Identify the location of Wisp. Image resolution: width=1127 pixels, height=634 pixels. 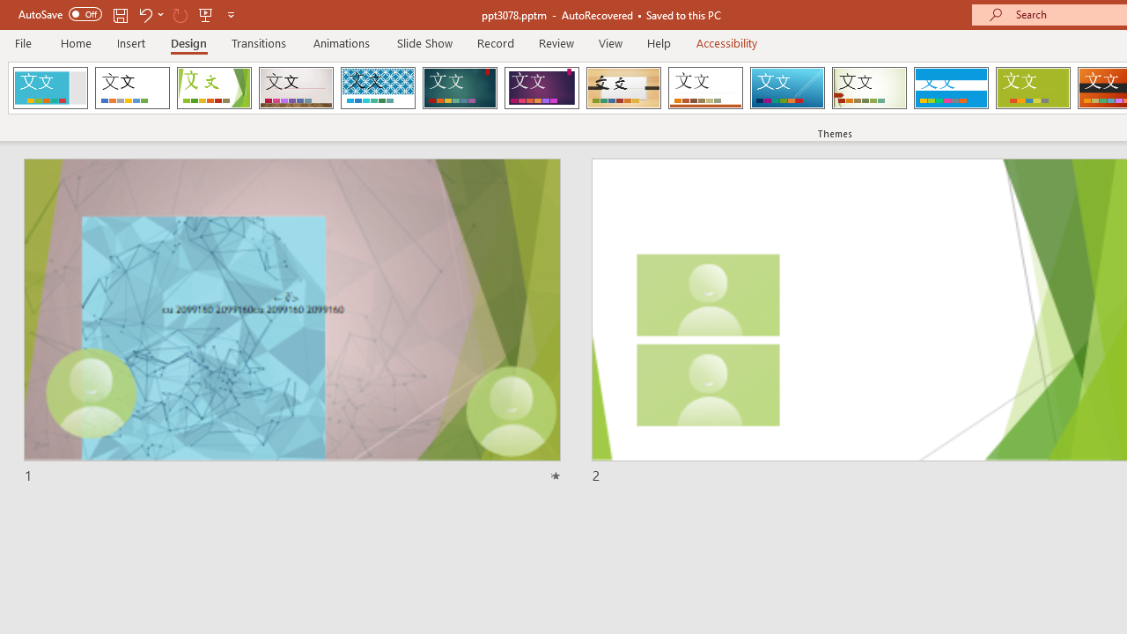
(869, 88).